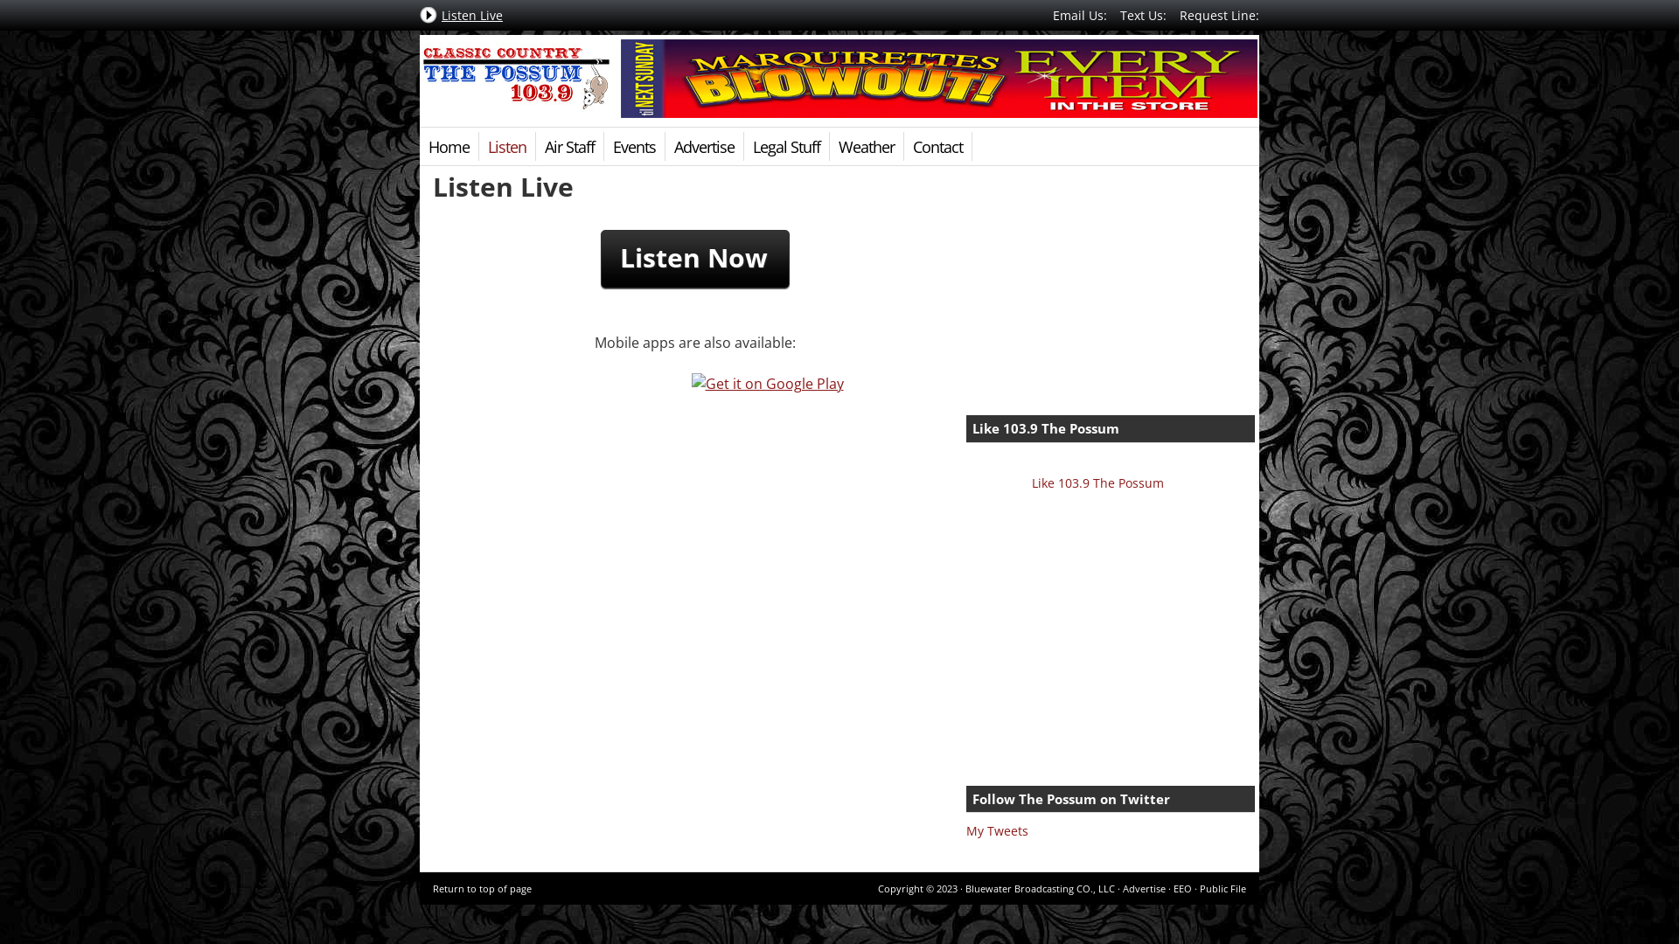 This screenshot has width=1679, height=944. What do you see at coordinates (507, 147) in the screenshot?
I see `Listen` at bounding box center [507, 147].